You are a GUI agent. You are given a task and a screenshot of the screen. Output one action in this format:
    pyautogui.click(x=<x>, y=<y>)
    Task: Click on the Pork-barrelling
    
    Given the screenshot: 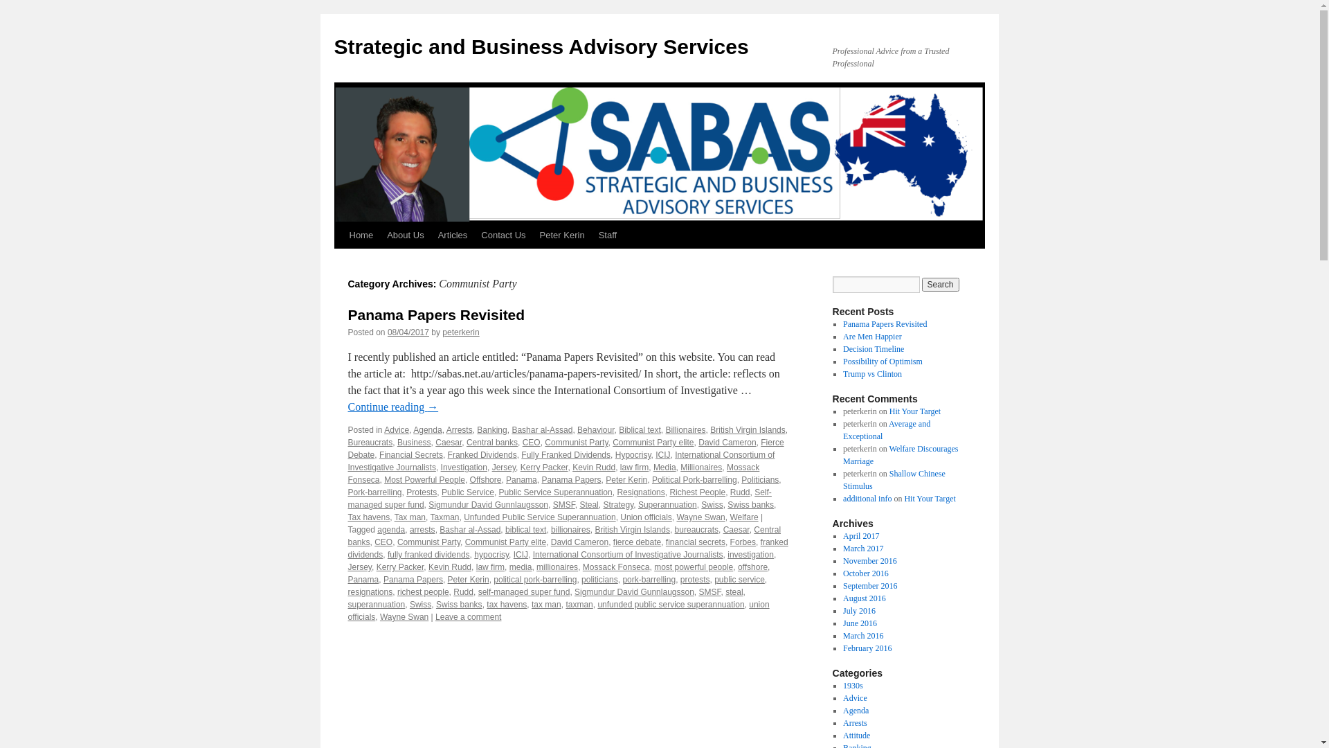 What is the action you would take?
    pyautogui.click(x=374, y=492)
    